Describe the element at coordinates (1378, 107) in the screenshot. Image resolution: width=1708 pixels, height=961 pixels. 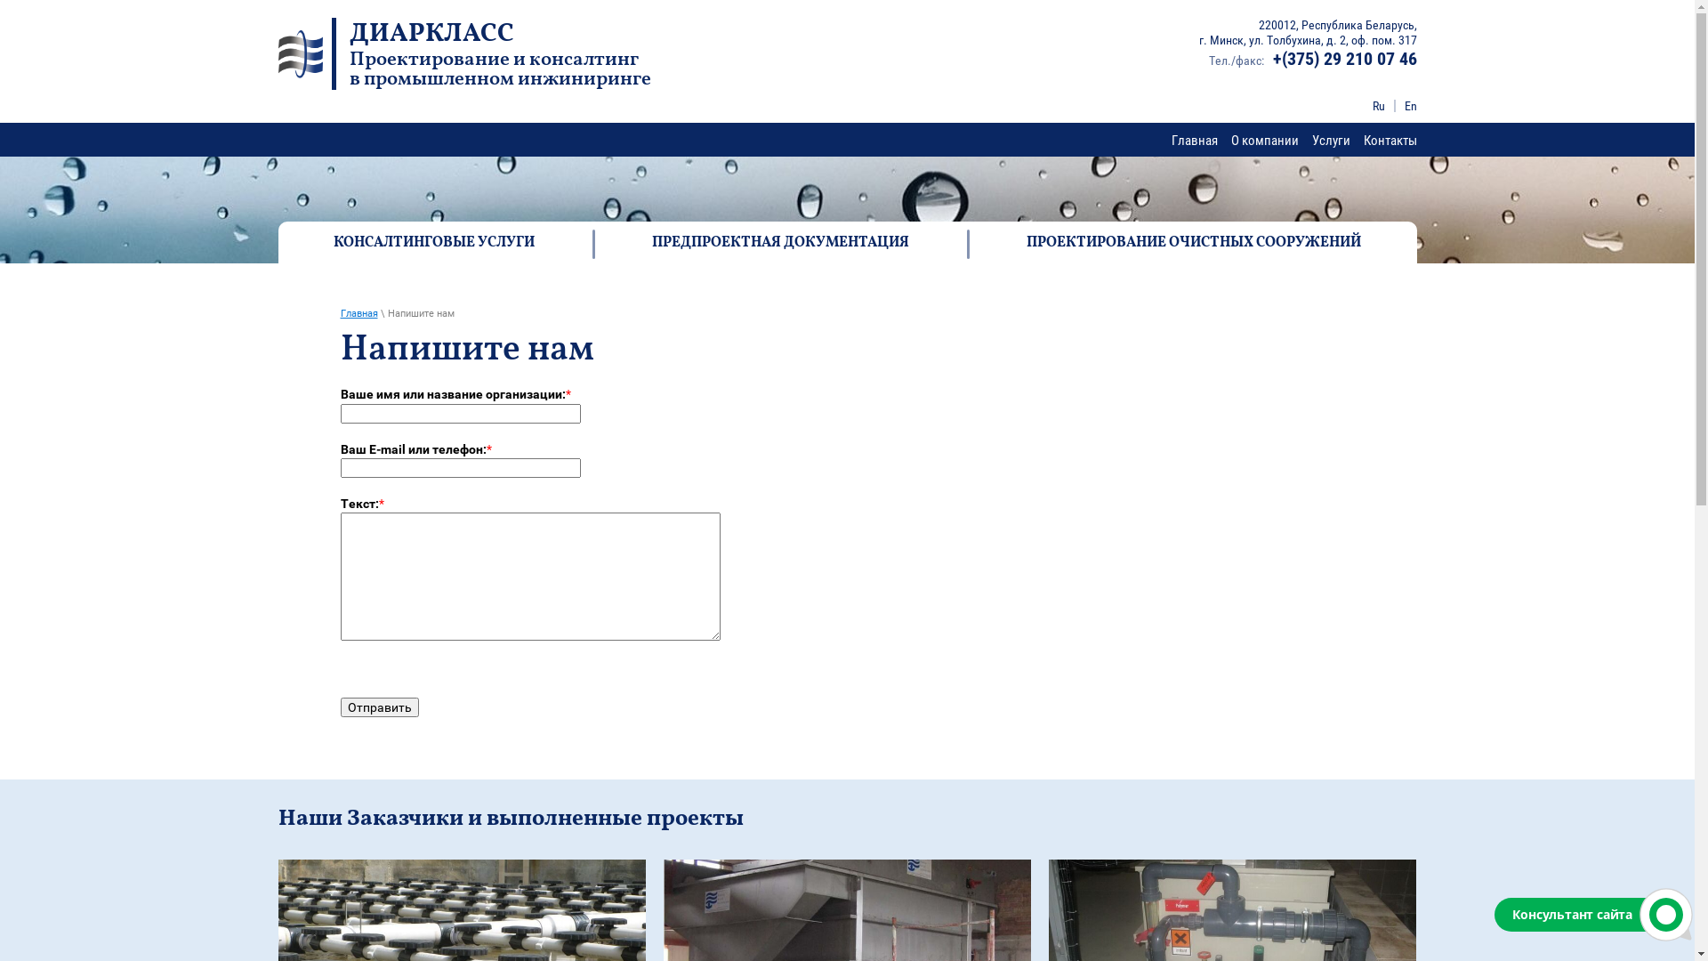
I see `Ru` at that location.